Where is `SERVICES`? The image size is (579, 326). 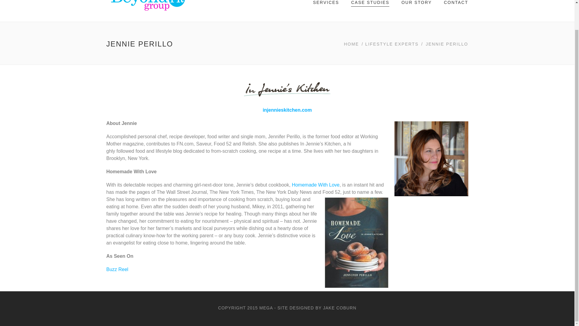
SERVICES is located at coordinates (326, 3).